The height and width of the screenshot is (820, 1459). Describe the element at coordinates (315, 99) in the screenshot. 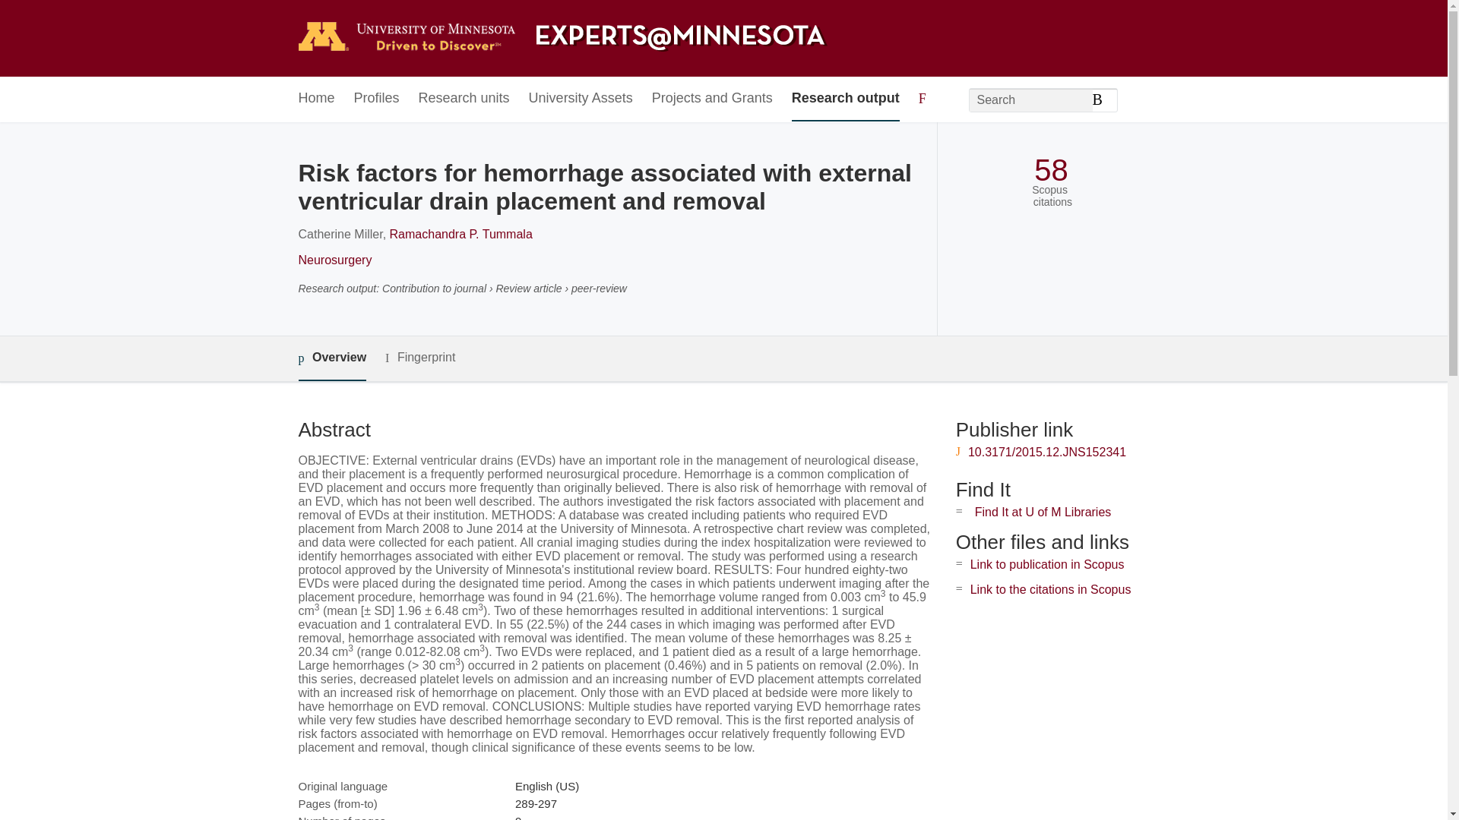

I see `Home` at that location.